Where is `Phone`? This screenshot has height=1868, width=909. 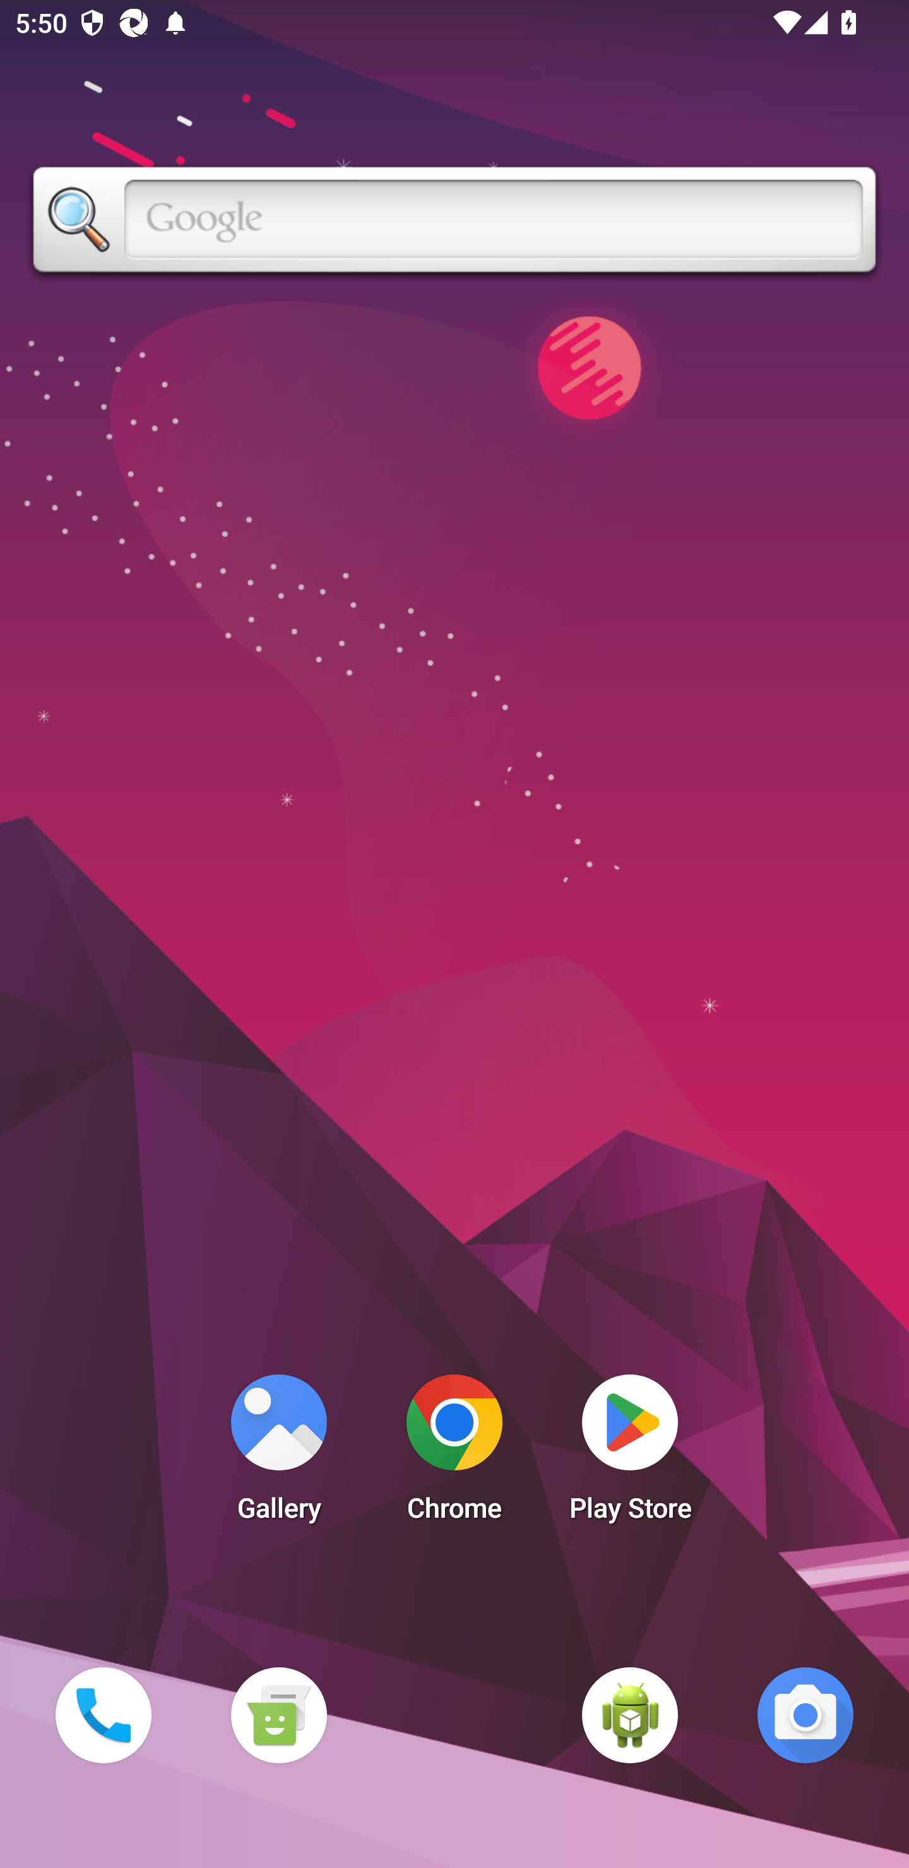 Phone is located at coordinates (103, 1715).